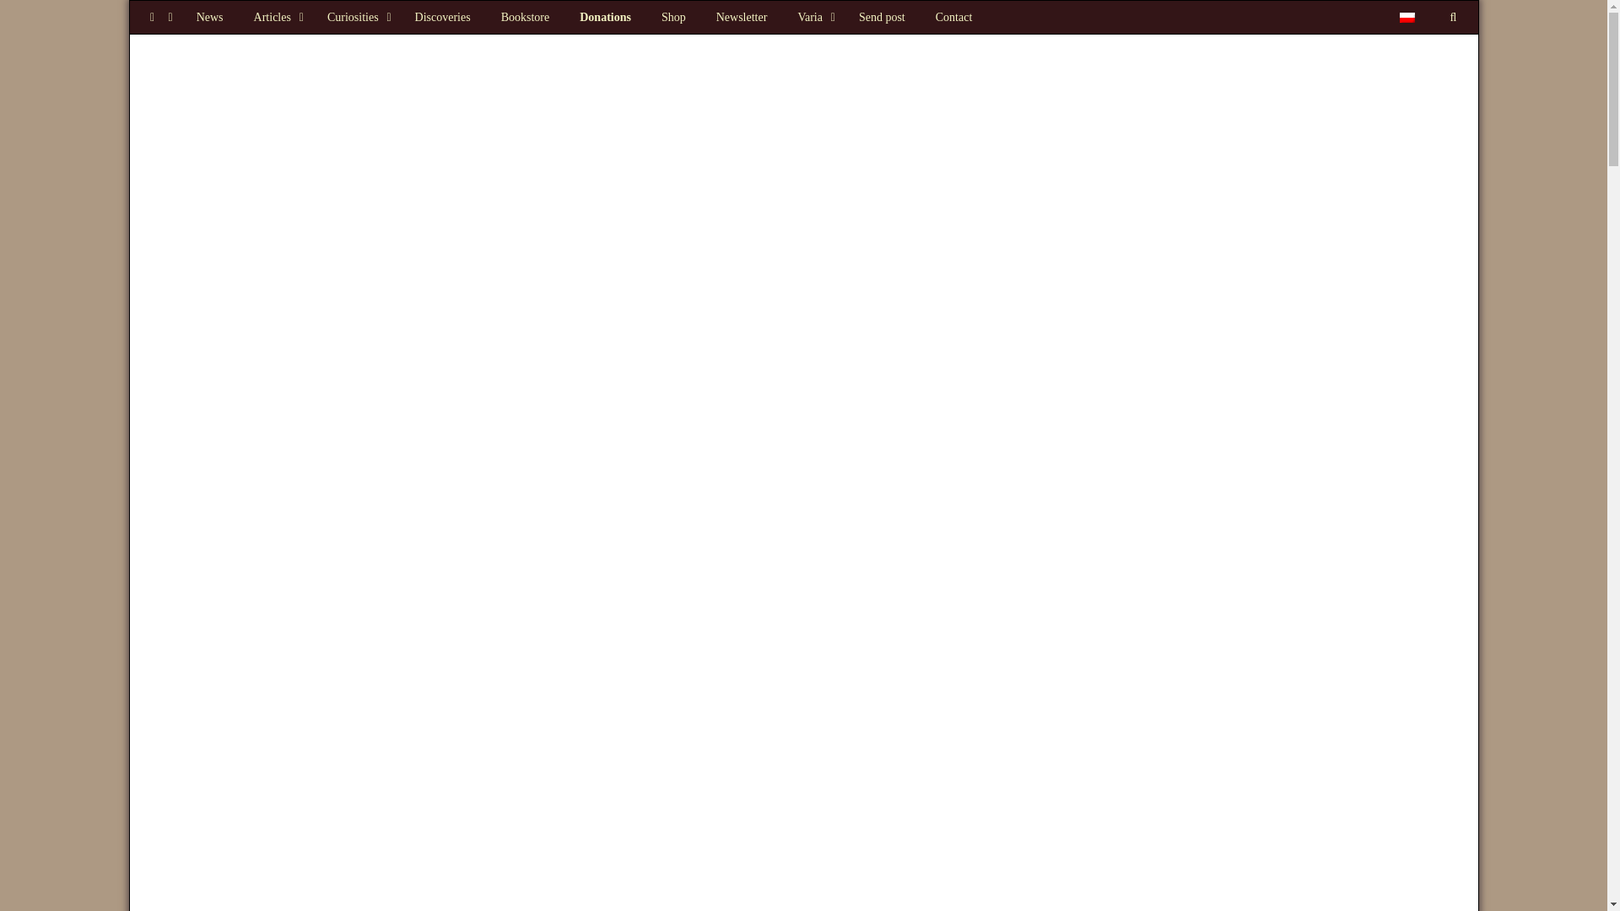  What do you see at coordinates (443, 17) in the screenshot?
I see `Discoveries about ancient Rome` at bounding box center [443, 17].